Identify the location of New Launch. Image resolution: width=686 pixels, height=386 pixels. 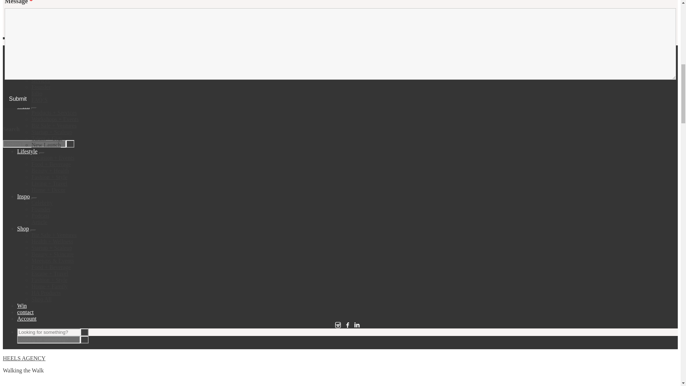
(46, 145).